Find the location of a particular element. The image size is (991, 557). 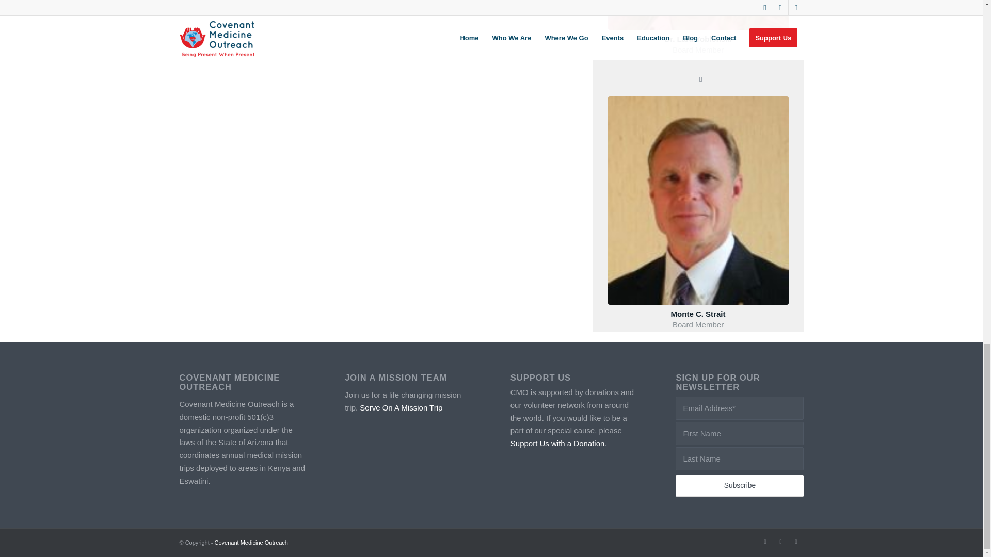

Instagram is located at coordinates (796, 541).